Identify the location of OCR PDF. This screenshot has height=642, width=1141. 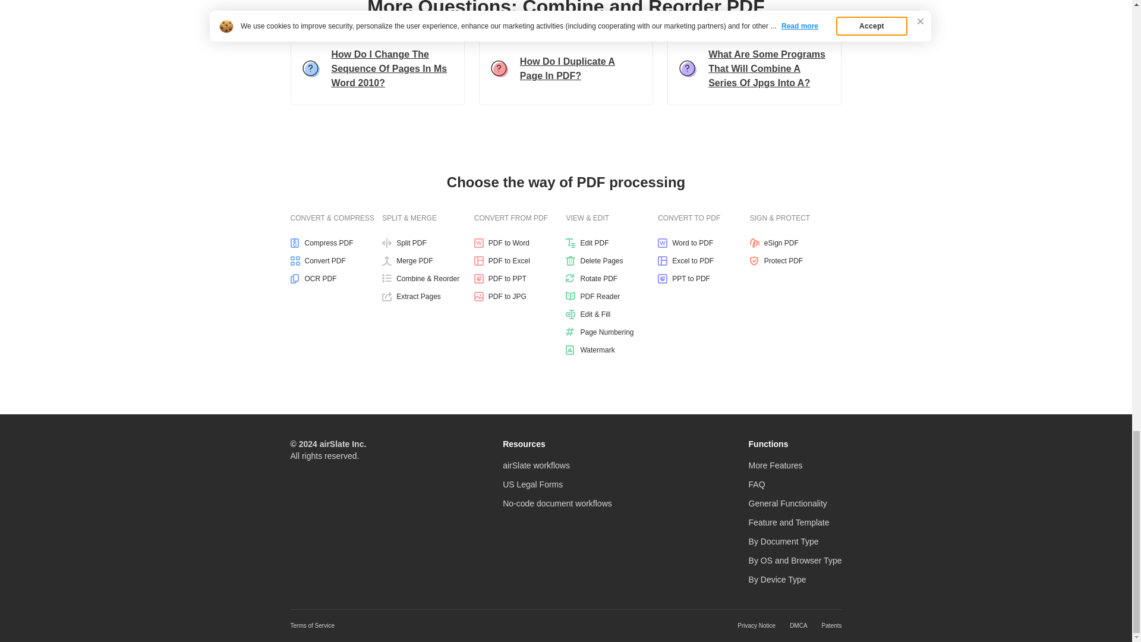
(336, 279).